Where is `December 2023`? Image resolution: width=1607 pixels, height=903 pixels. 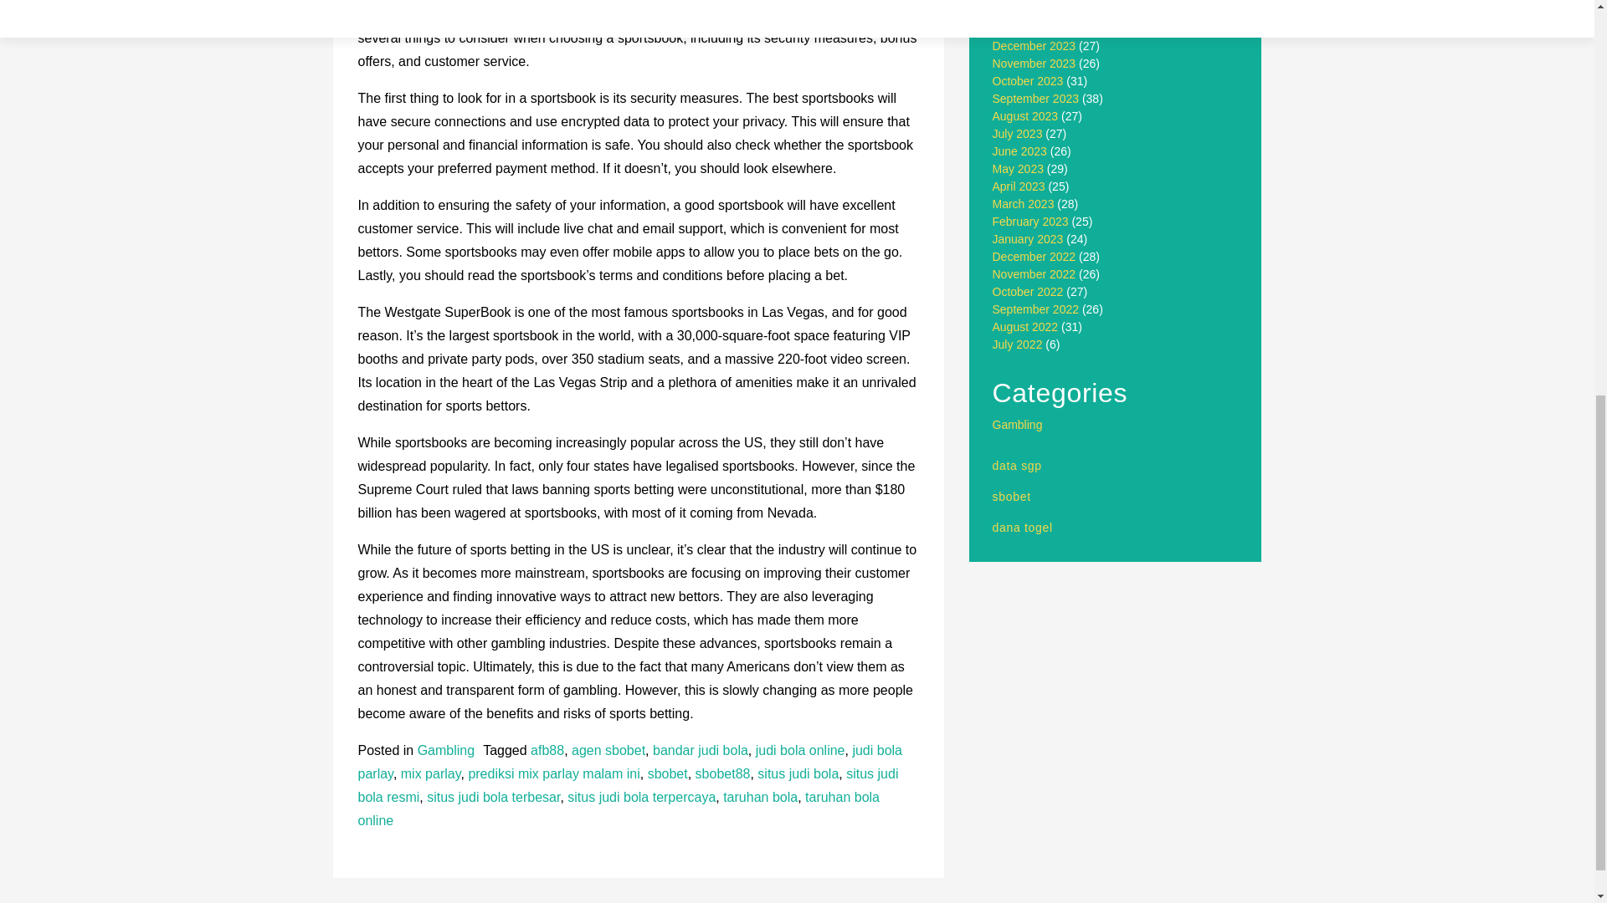
December 2023 is located at coordinates (1035, 45).